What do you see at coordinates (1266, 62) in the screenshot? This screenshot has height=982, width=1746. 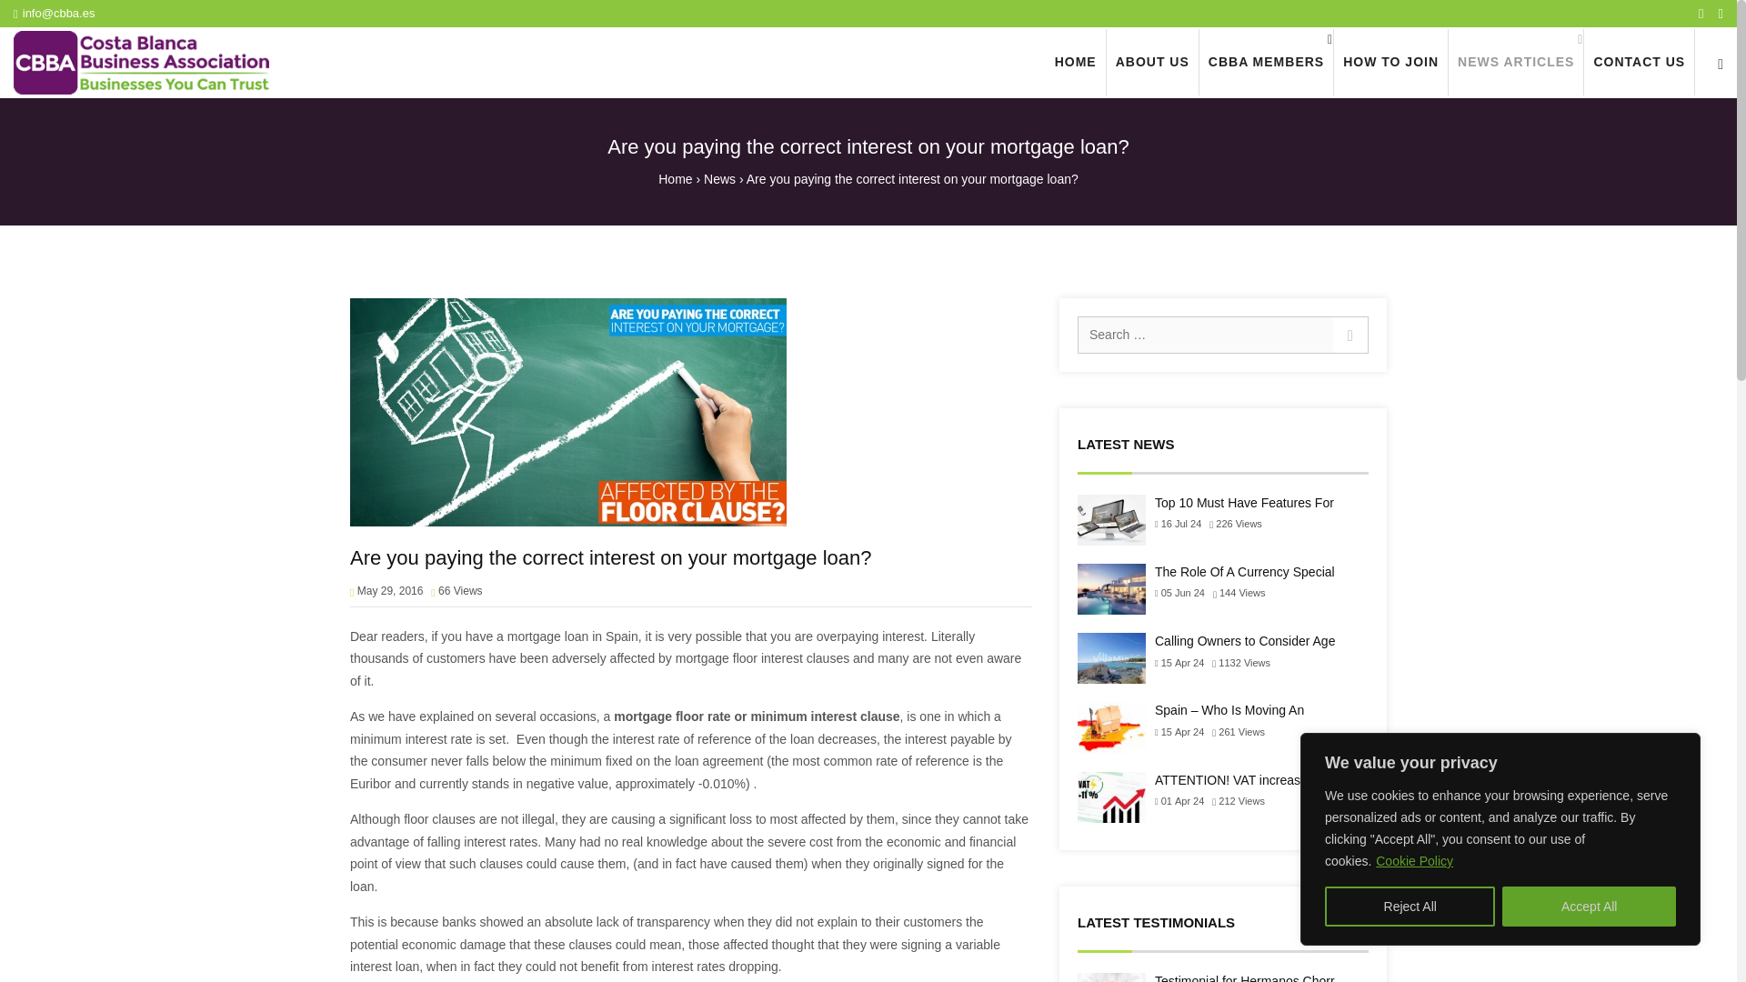 I see `CBBA MEMBERS` at bounding box center [1266, 62].